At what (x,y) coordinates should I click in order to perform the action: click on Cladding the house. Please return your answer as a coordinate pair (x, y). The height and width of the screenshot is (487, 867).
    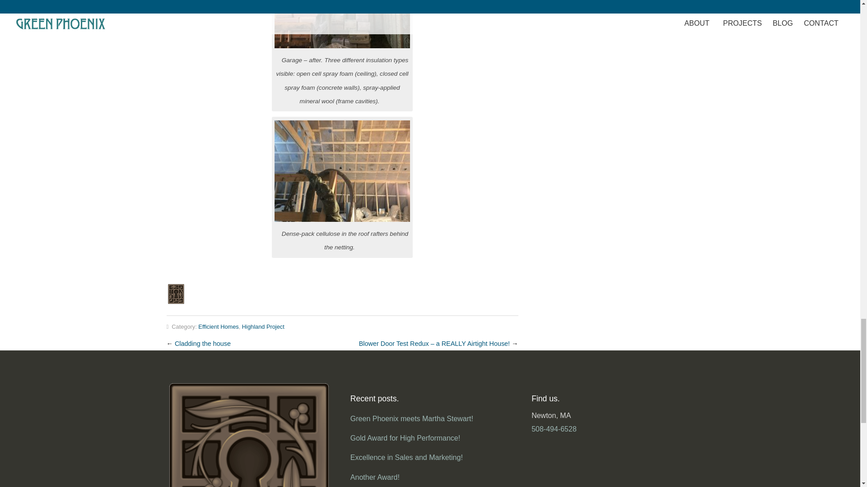
    Looking at the image, I should click on (202, 344).